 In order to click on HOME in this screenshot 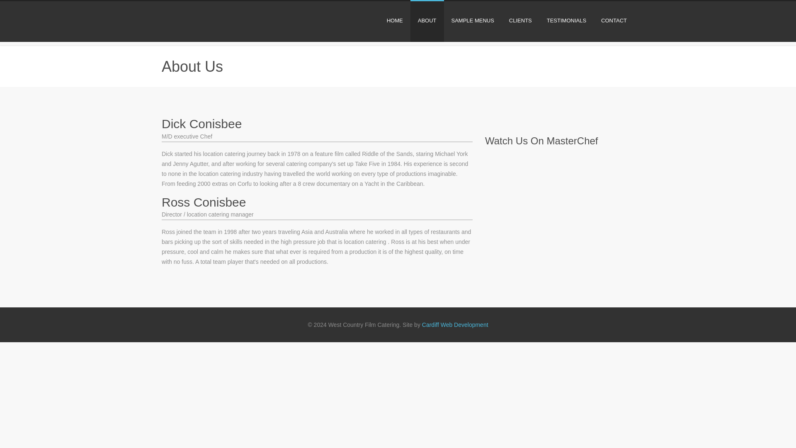, I will do `click(395, 21)`.